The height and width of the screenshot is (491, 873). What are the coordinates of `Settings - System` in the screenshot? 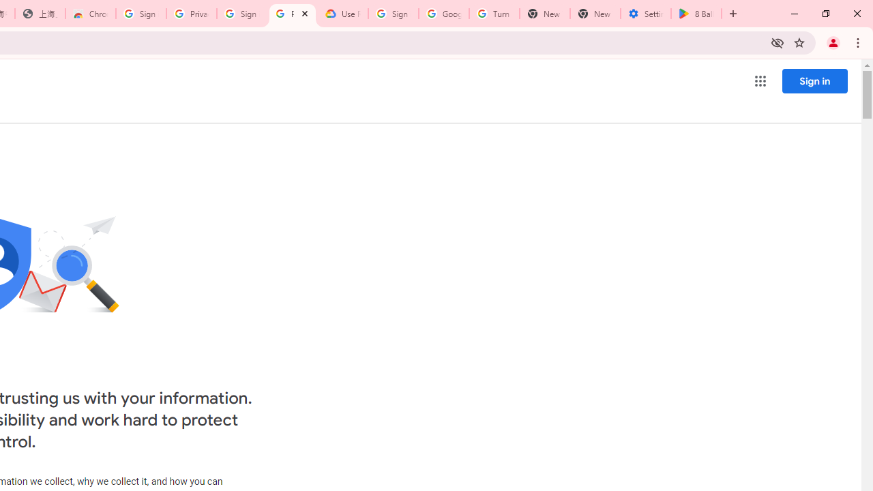 It's located at (646, 14).